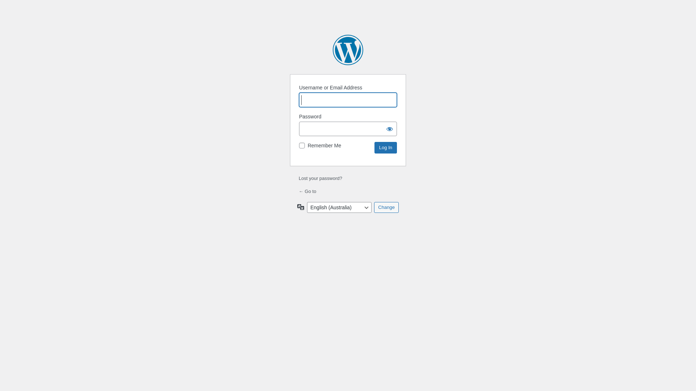 This screenshot has width=696, height=391. What do you see at coordinates (320, 178) in the screenshot?
I see `Lost your password?` at bounding box center [320, 178].